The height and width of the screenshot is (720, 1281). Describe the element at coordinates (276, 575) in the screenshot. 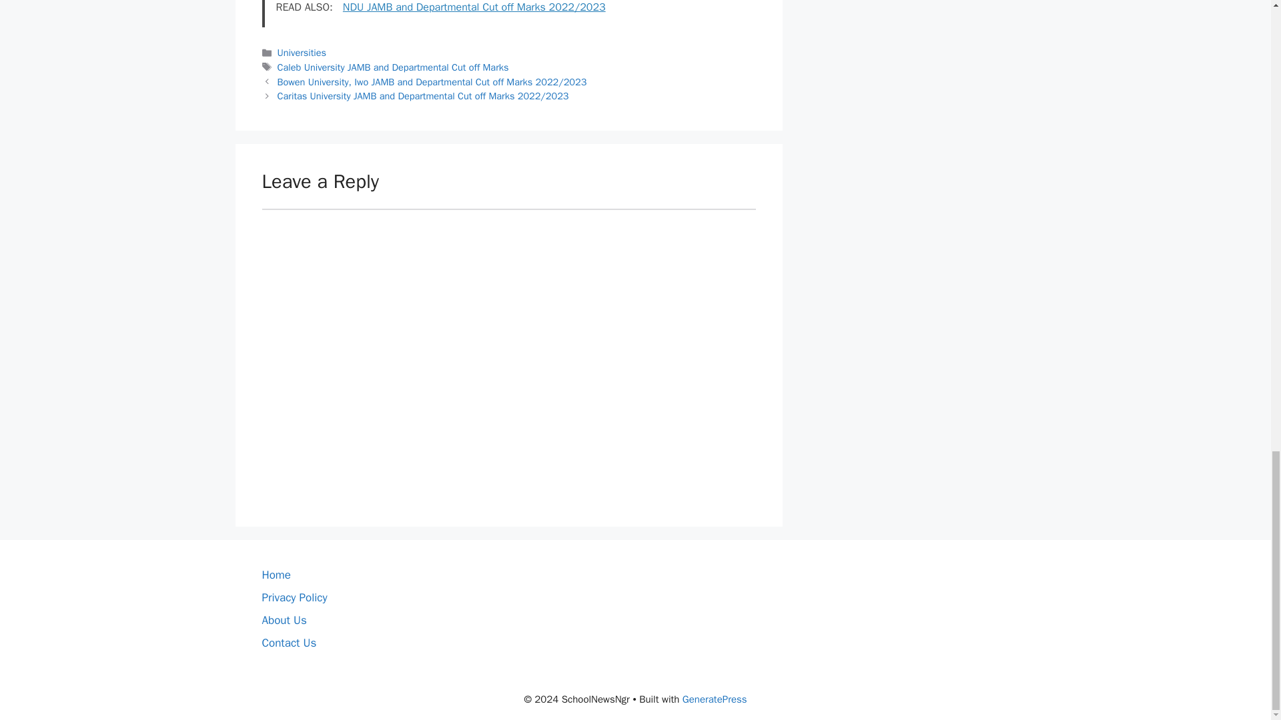

I see `Home` at that location.